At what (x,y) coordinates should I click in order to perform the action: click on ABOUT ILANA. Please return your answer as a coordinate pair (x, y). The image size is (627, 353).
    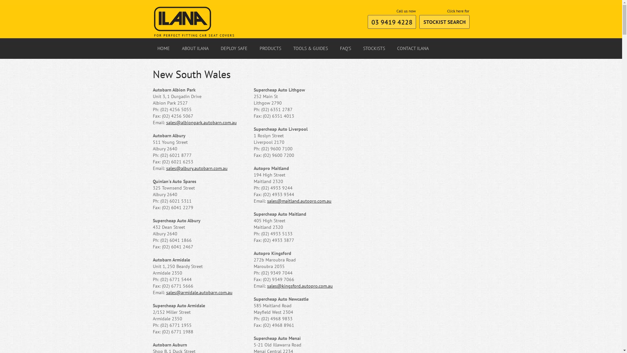
    Looking at the image, I should click on (195, 49).